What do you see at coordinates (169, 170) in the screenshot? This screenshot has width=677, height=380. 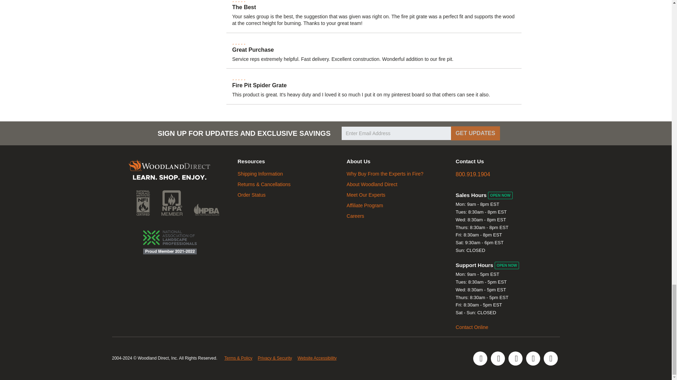 I see `Go Home` at bounding box center [169, 170].